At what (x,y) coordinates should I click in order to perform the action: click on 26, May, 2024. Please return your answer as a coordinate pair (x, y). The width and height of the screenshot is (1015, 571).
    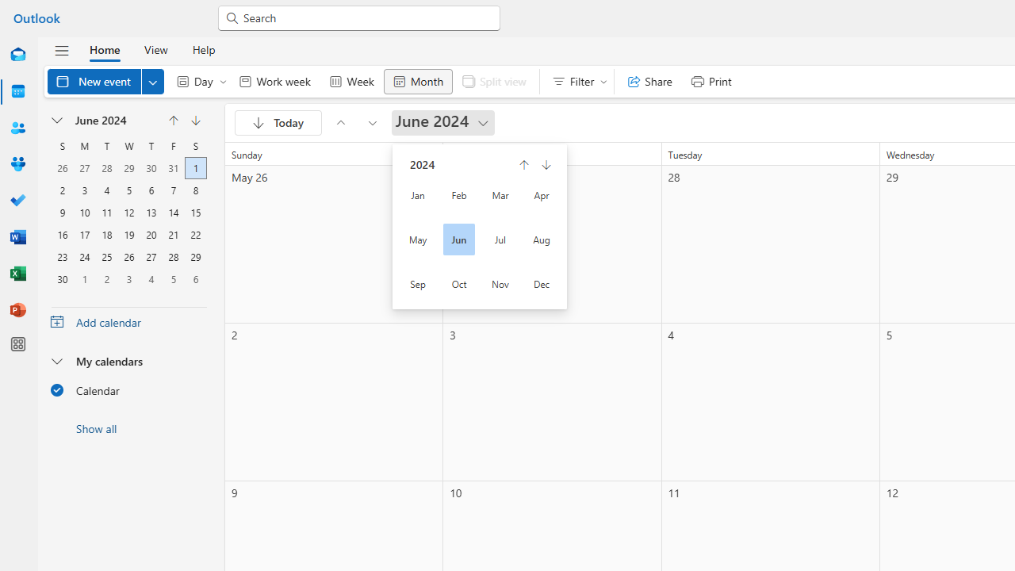
    Looking at the image, I should click on (62, 167).